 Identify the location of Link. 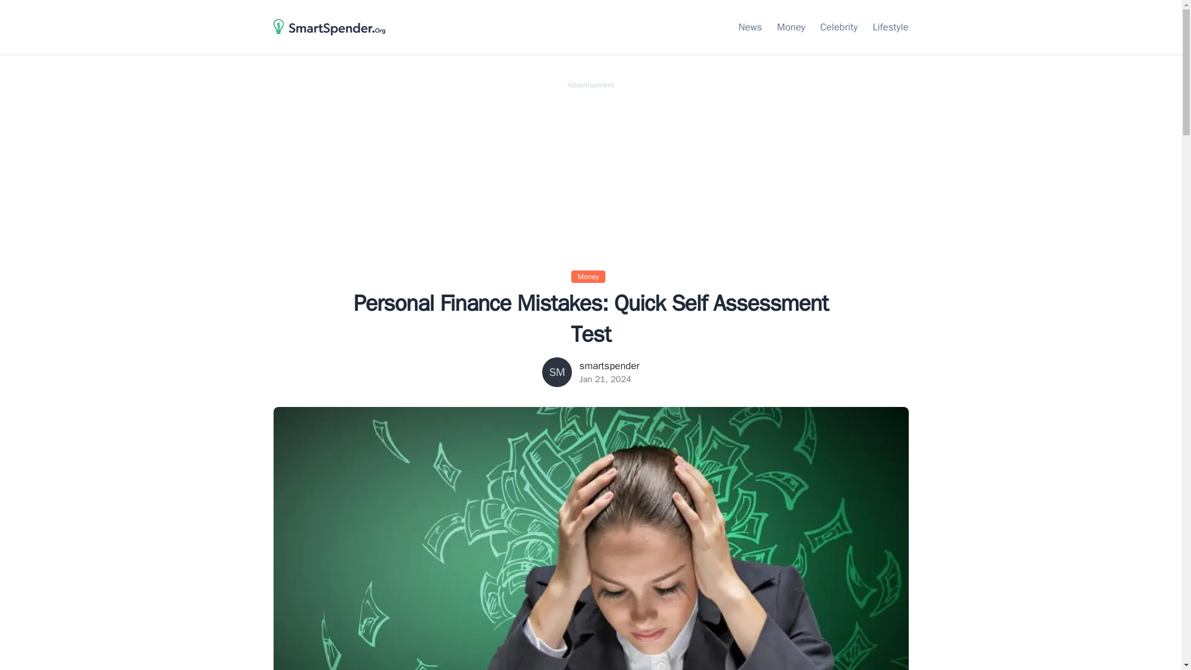
(750, 27).